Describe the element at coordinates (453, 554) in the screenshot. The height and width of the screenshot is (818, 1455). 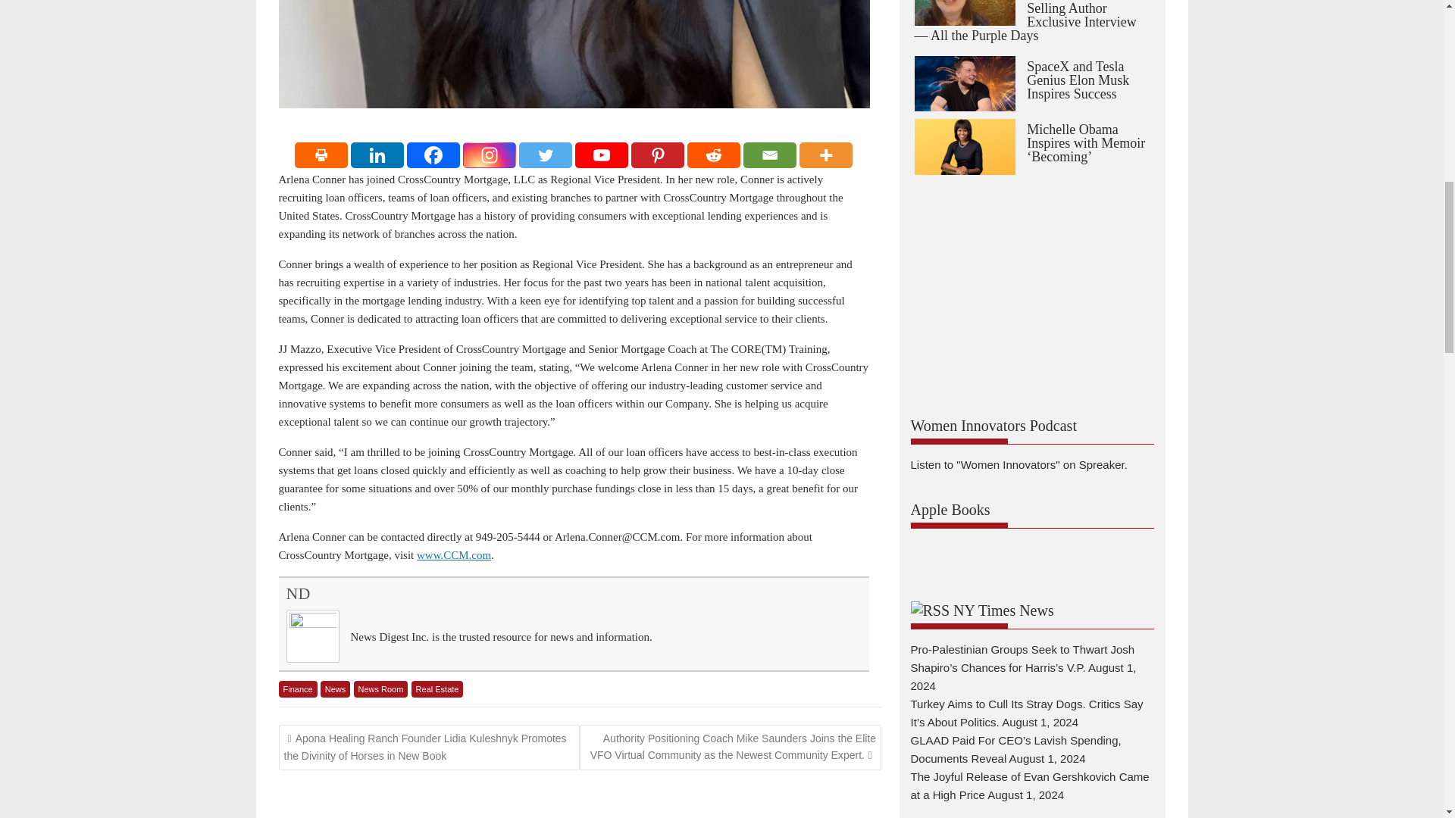
I see `www.CCM.com` at that location.